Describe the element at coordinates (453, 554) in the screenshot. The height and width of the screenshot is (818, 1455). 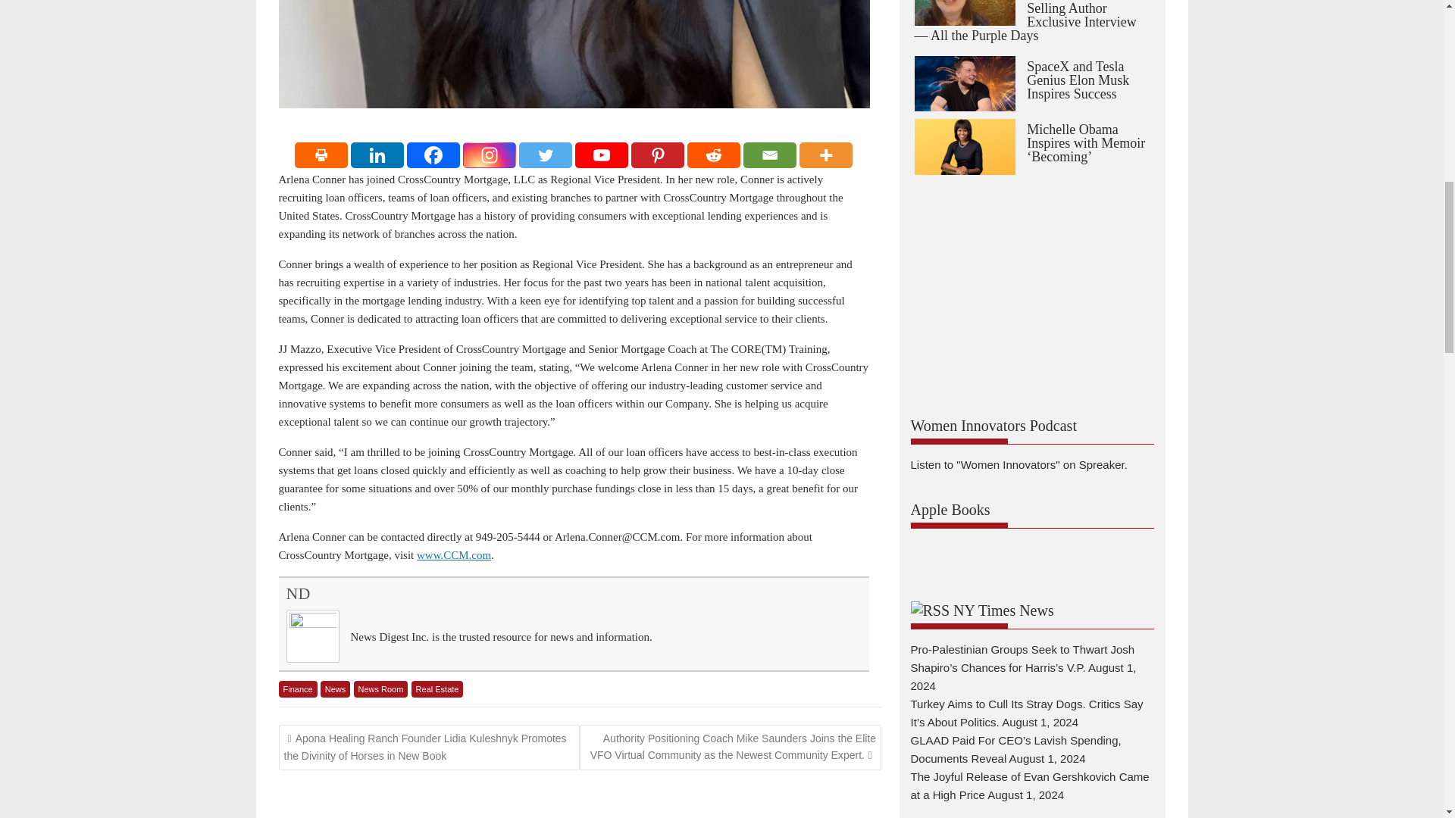
I see `www.CCM.com` at that location.